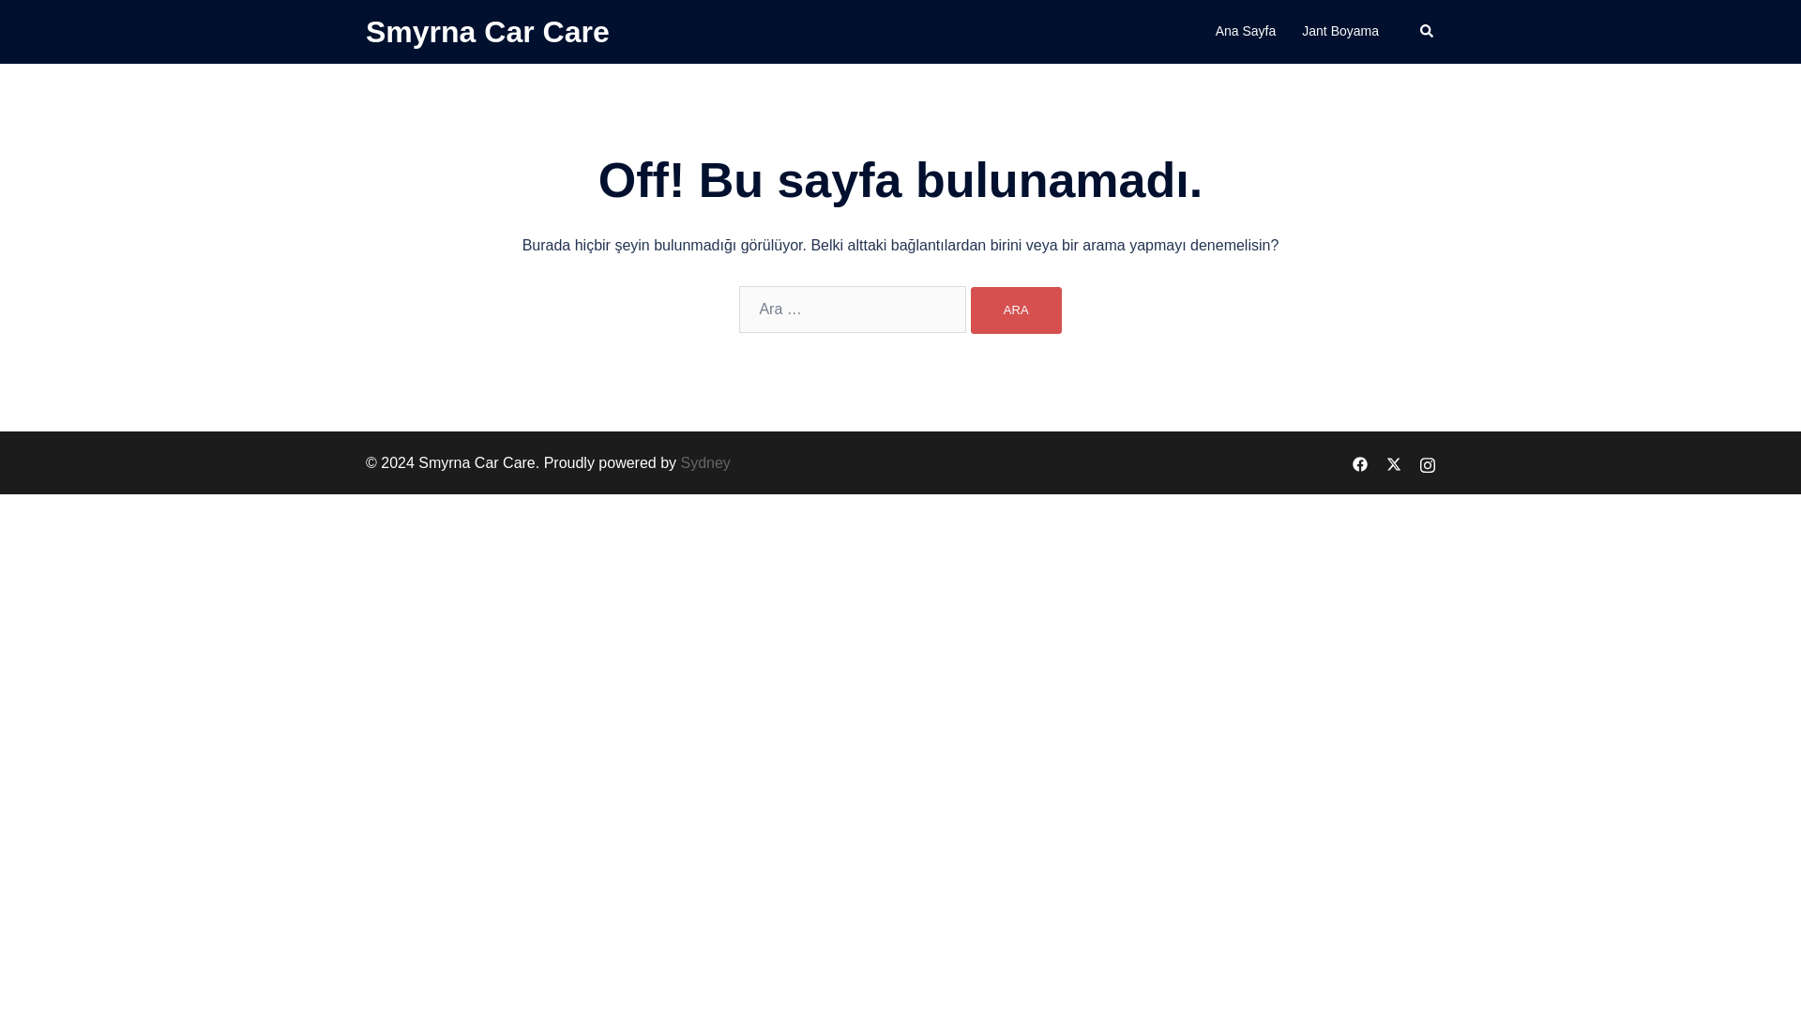 Image resolution: width=1801 pixels, height=1013 pixels. Describe the element at coordinates (1340, 32) in the screenshot. I see `Jant Boyama` at that location.